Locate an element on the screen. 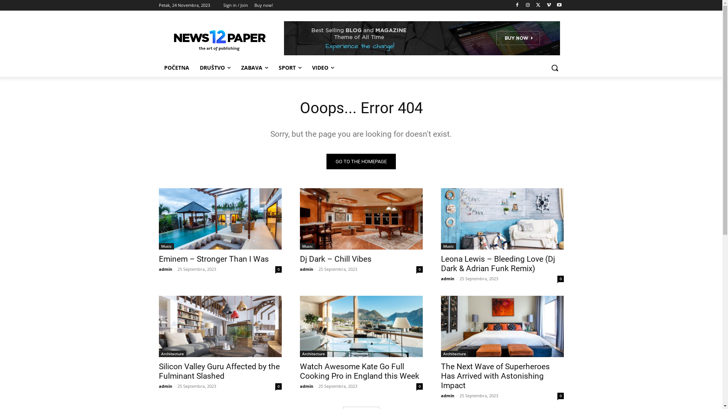 This screenshot has height=409, width=728. admin is located at coordinates (165, 386).